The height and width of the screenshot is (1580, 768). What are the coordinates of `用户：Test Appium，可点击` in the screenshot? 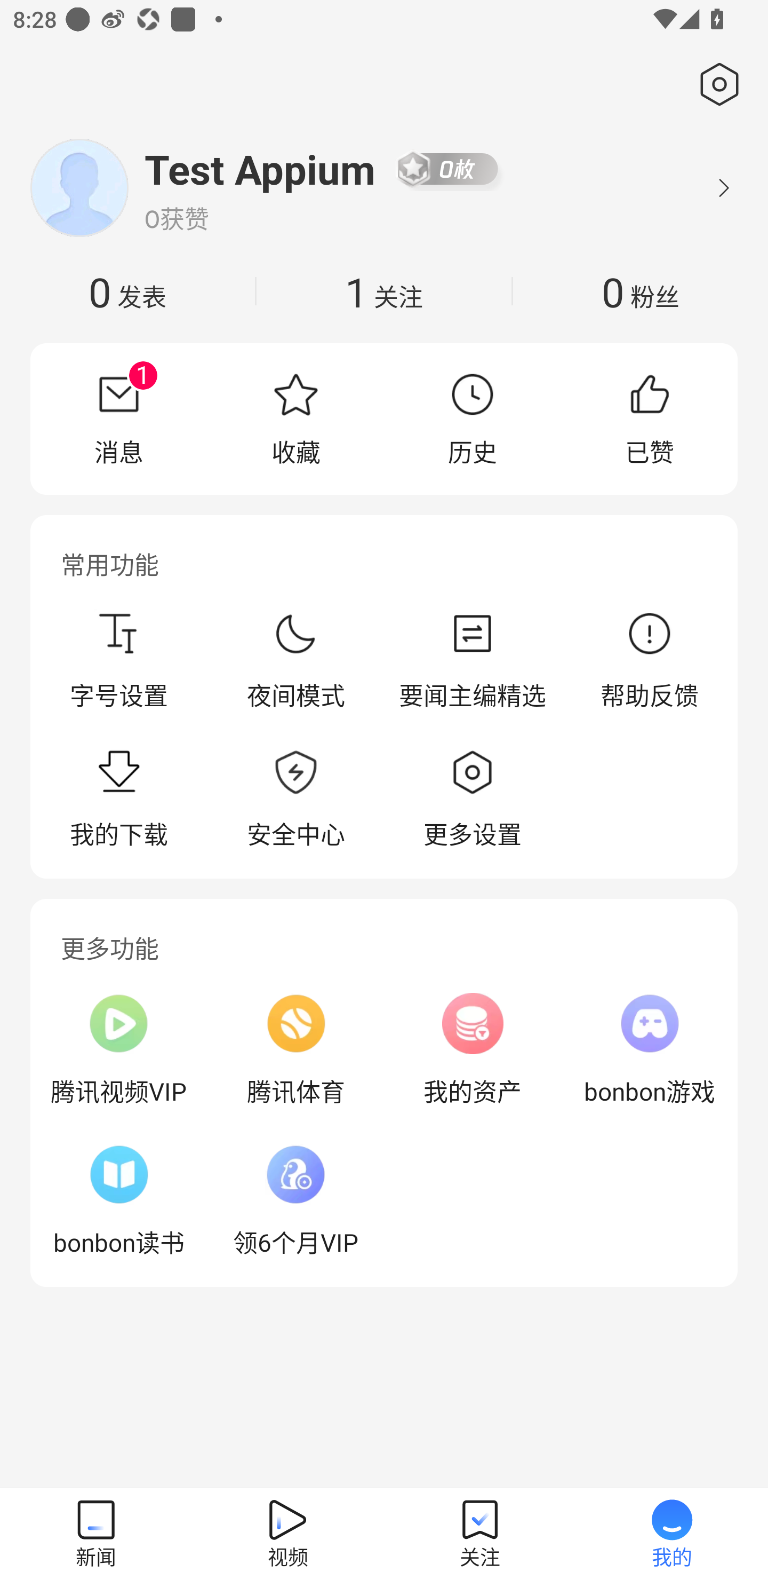 It's located at (260, 169).